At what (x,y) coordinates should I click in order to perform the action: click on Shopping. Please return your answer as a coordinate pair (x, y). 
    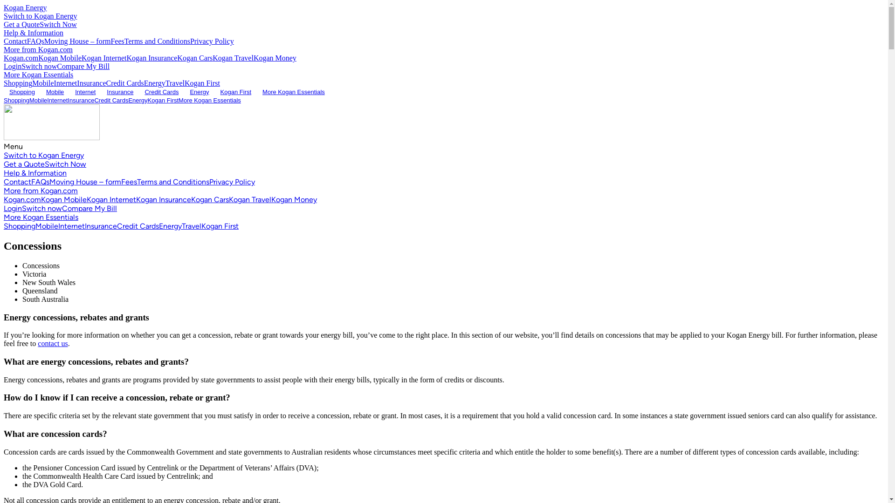
    Looking at the image, I should click on (17, 101).